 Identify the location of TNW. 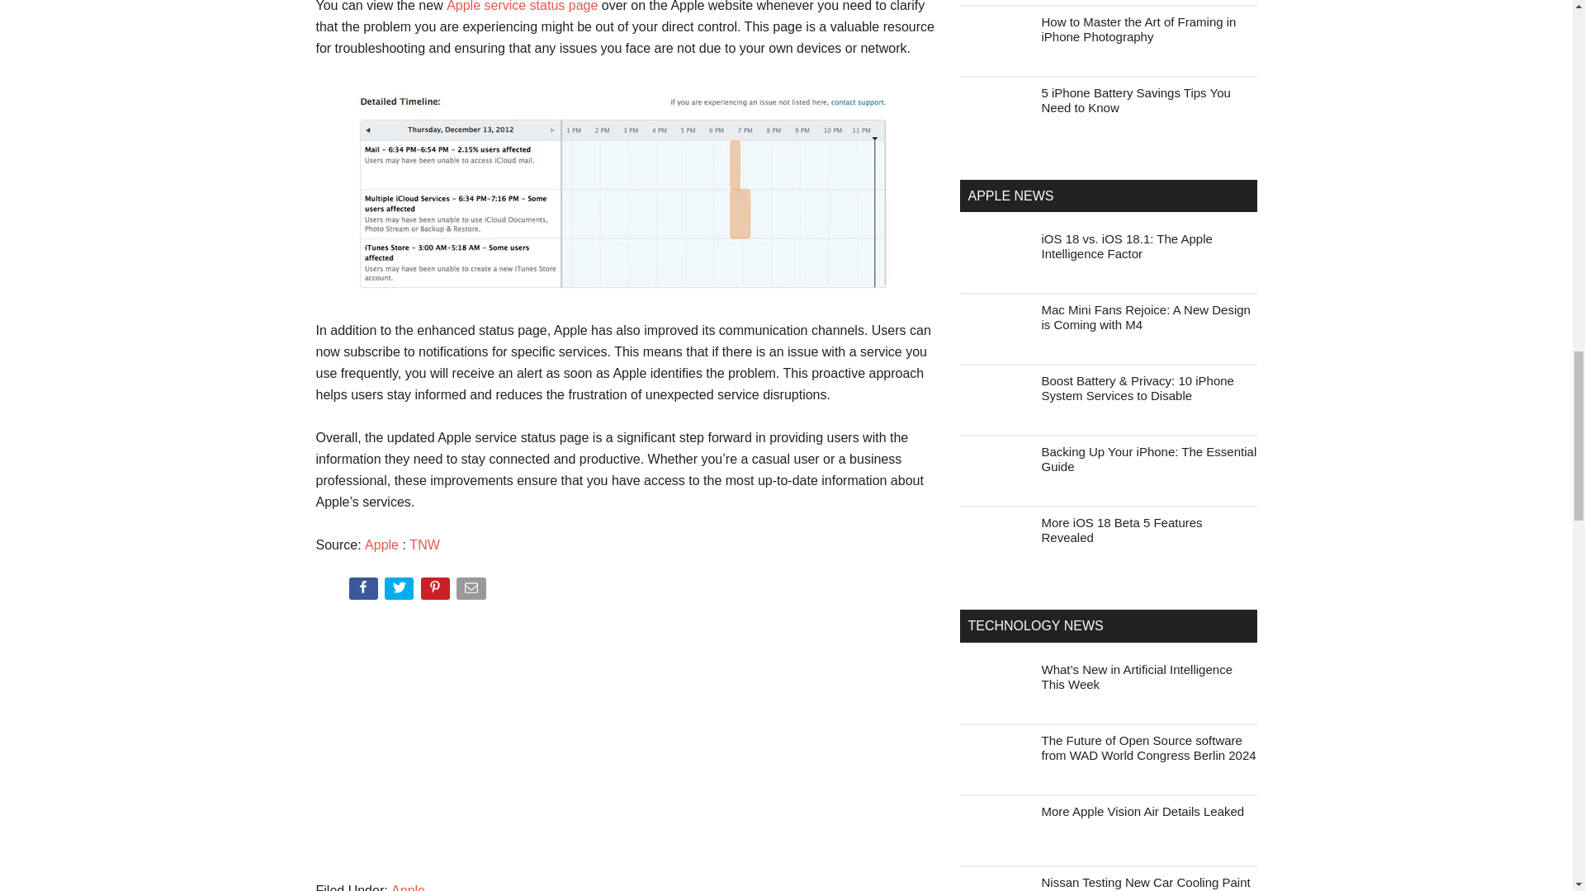
(423, 544).